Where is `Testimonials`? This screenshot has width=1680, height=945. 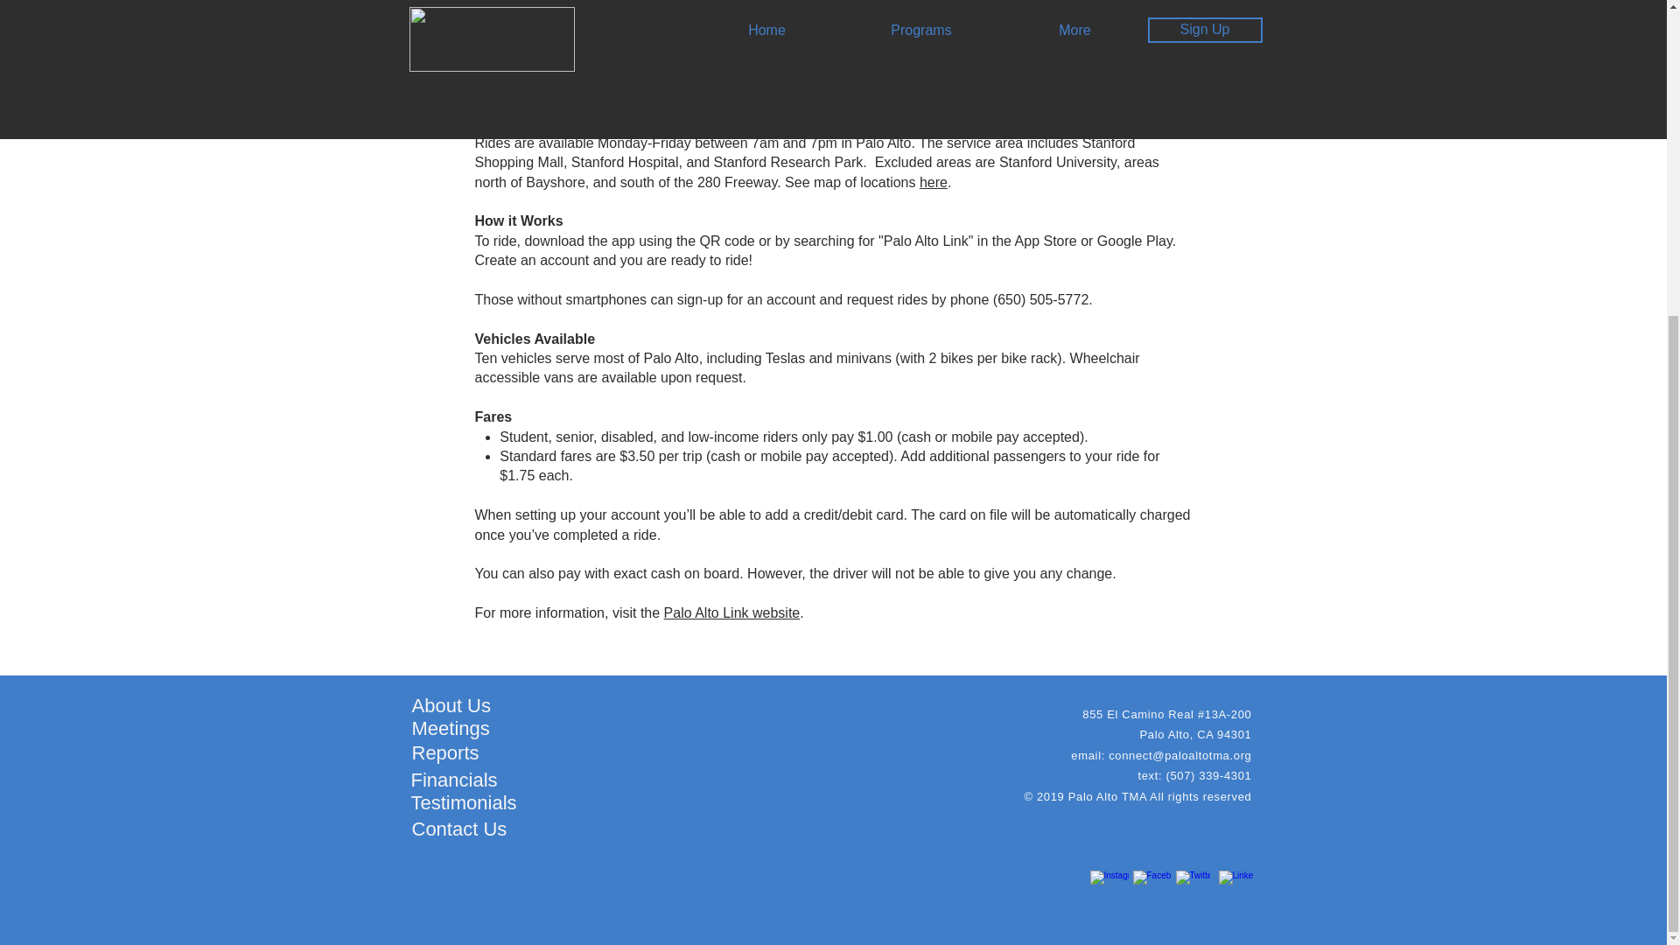 Testimonials is located at coordinates (464, 802).